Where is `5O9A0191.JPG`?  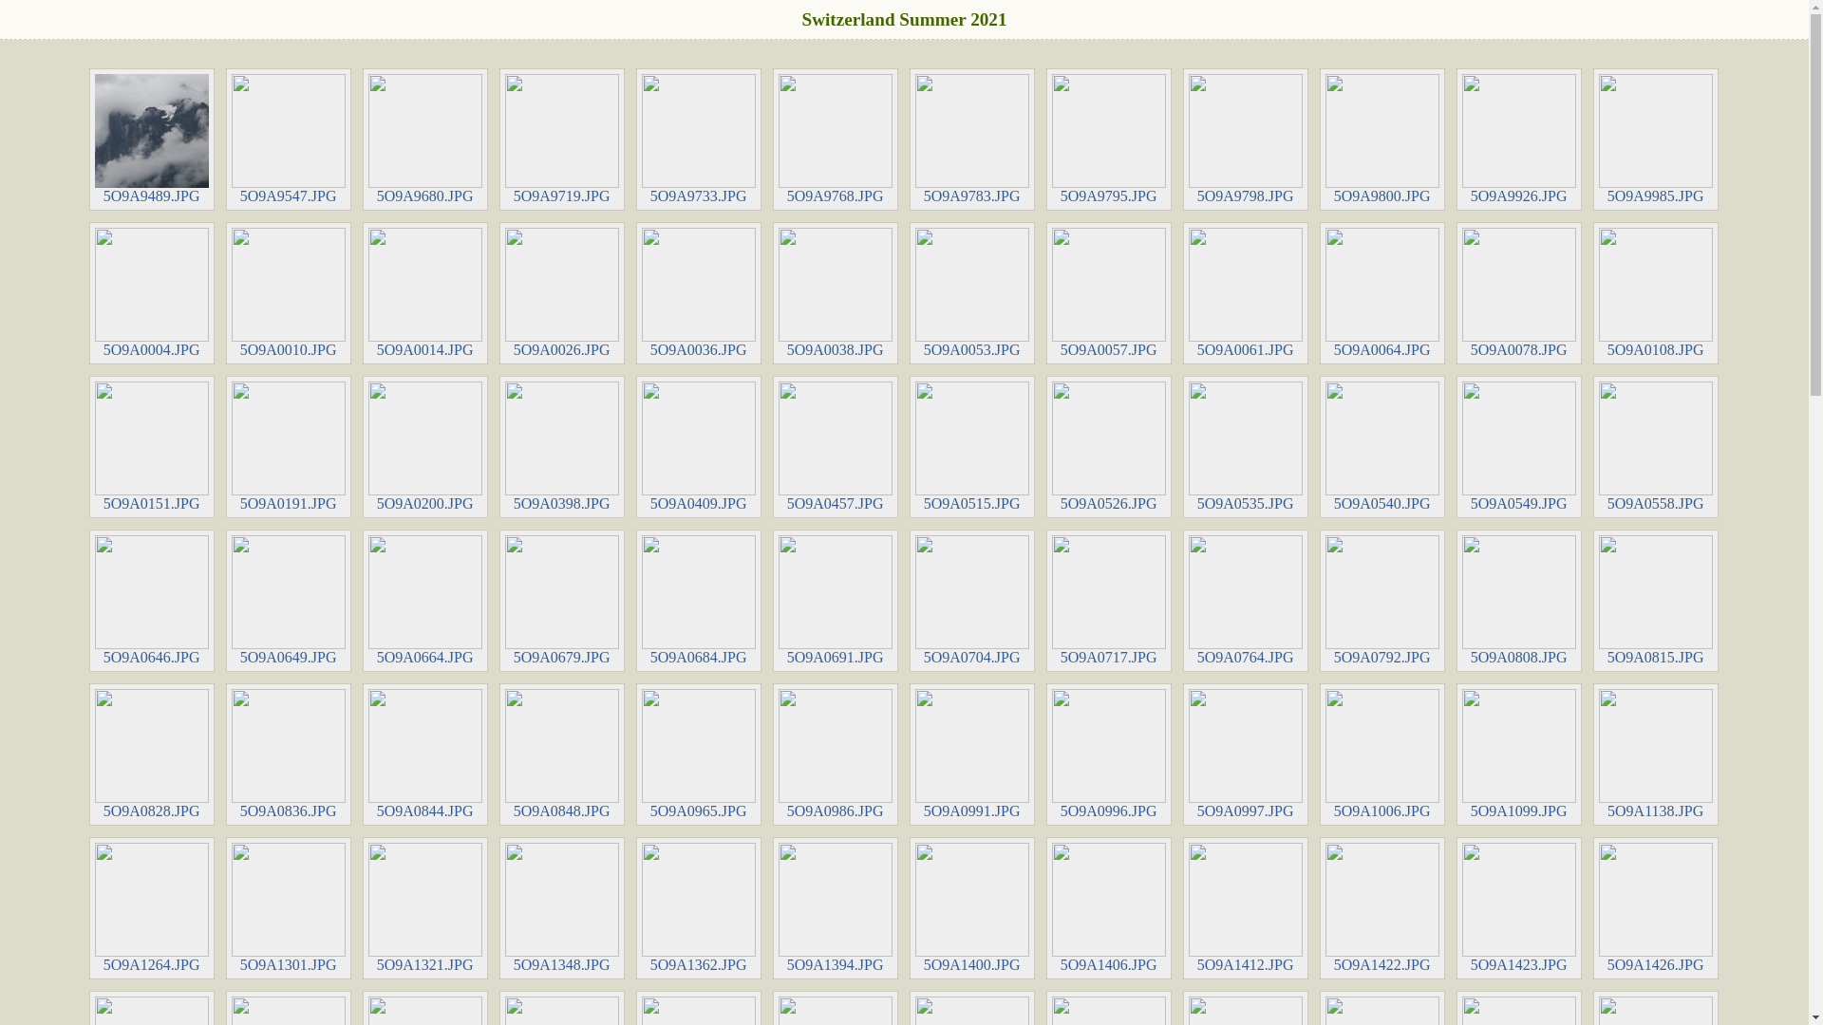 5O9A0191.JPG is located at coordinates (289, 447).